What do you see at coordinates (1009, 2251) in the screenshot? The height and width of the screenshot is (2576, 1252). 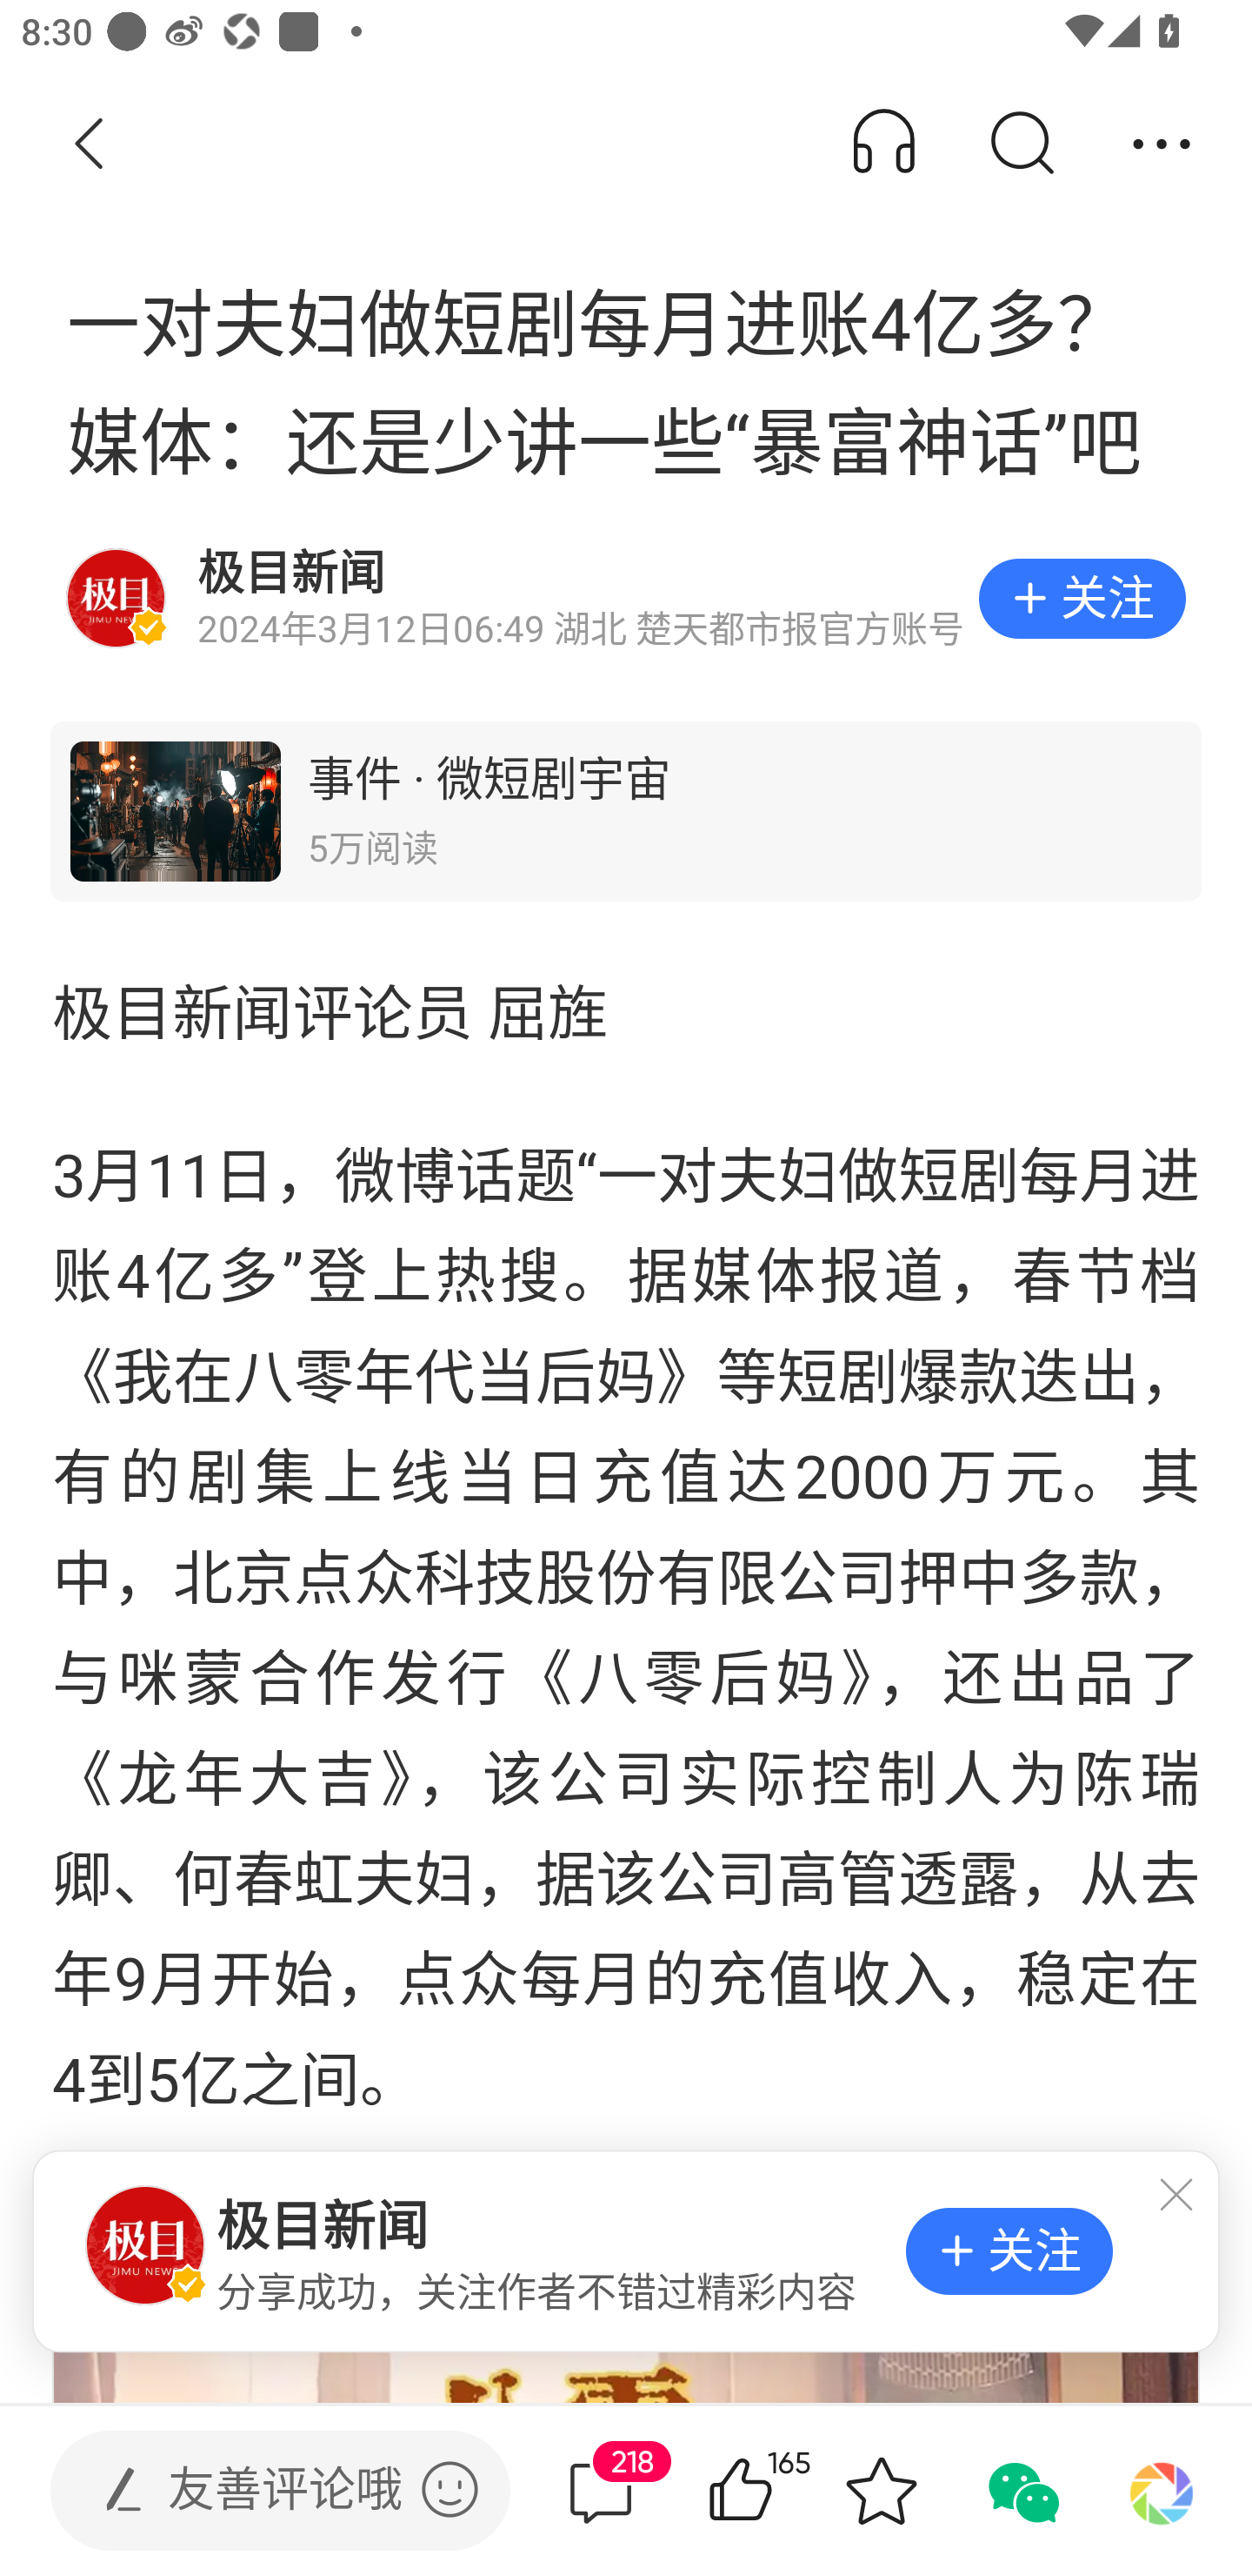 I see ` 关注` at bounding box center [1009, 2251].